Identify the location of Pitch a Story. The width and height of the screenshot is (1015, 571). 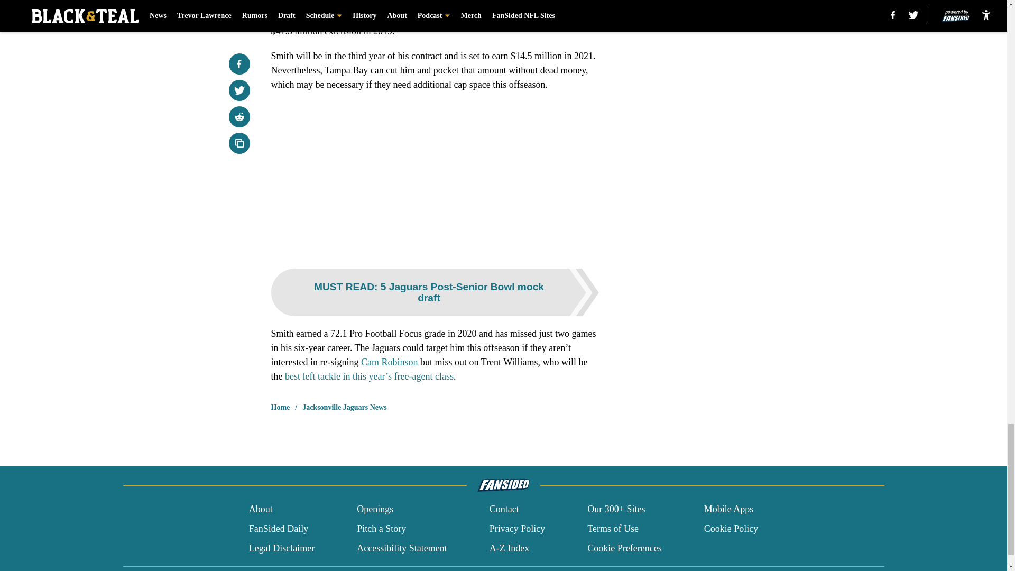
(382, 529).